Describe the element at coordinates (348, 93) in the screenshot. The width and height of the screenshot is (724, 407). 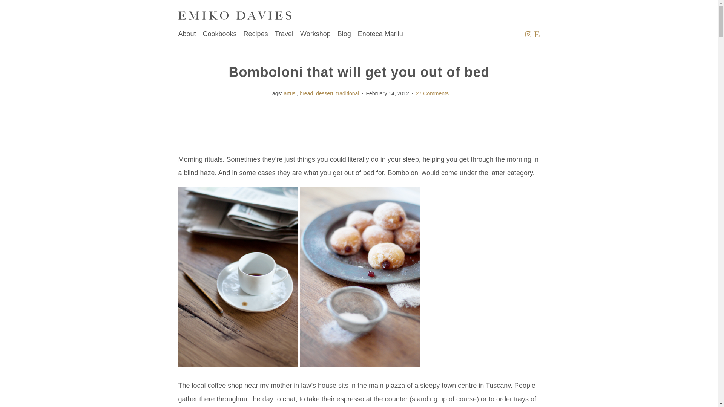
I see `traditional` at that location.